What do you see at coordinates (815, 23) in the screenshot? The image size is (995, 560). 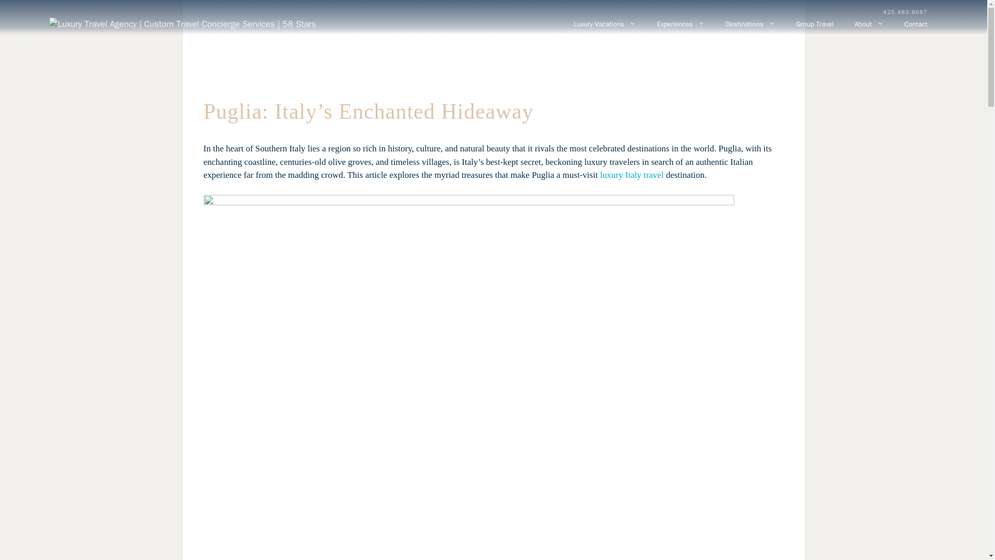 I see `Group Travel` at bounding box center [815, 23].